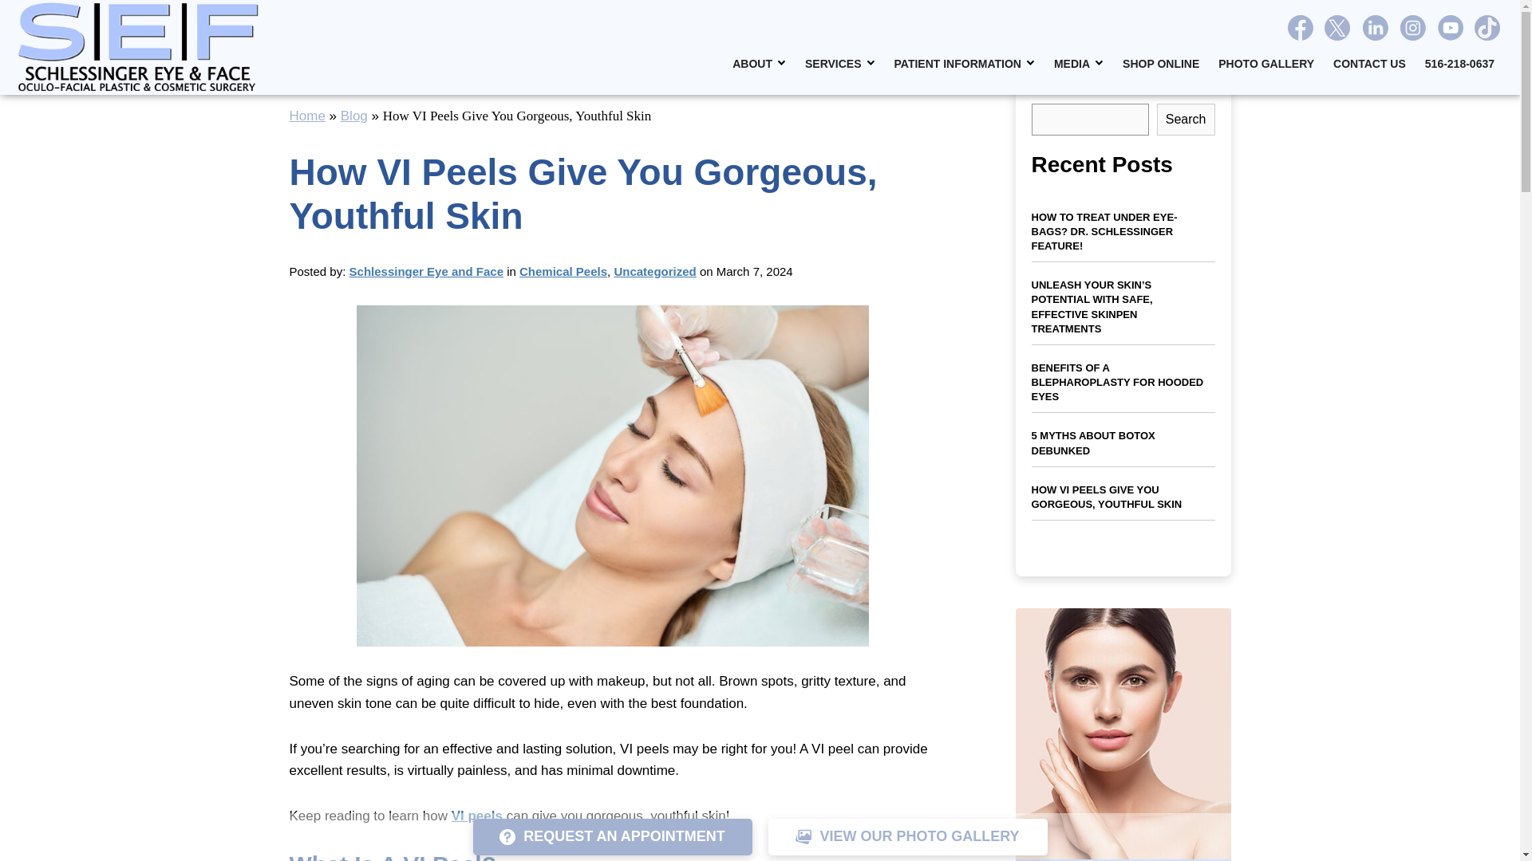  I want to click on REQUEST AN APPOINTMENT, so click(611, 837).